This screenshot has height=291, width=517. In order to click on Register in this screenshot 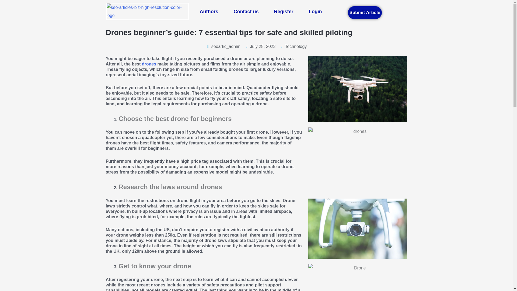, I will do `click(283, 11)`.